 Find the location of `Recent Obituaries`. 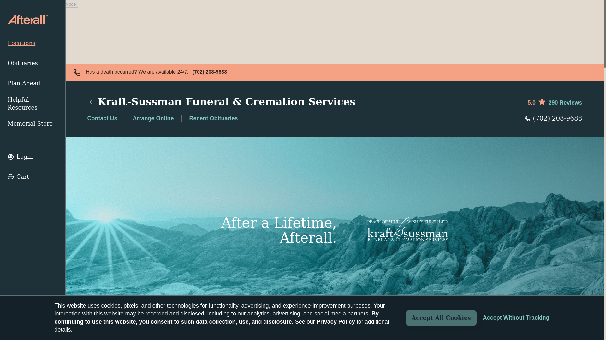

Recent Obituaries is located at coordinates (213, 118).